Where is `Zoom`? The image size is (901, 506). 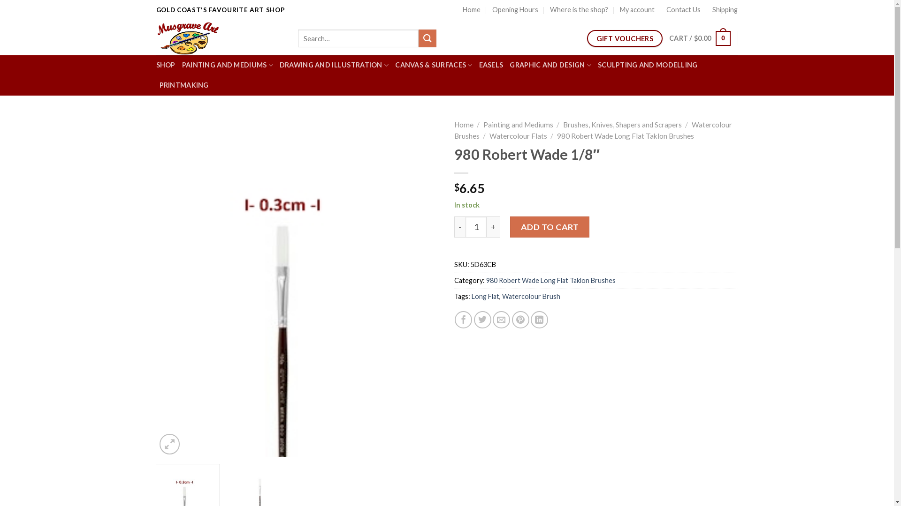
Zoom is located at coordinates (170, 444).